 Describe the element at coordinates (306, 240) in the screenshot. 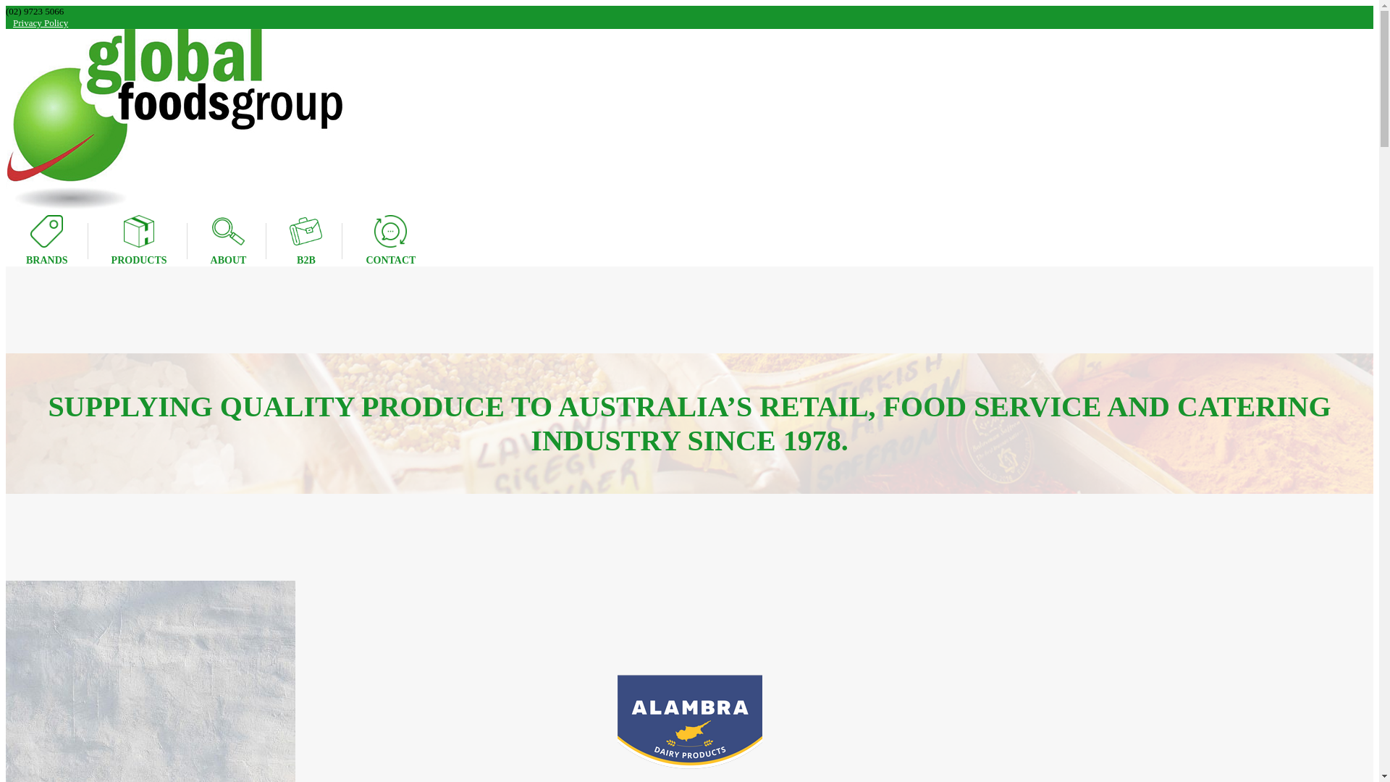

I see `B2B` at that location.